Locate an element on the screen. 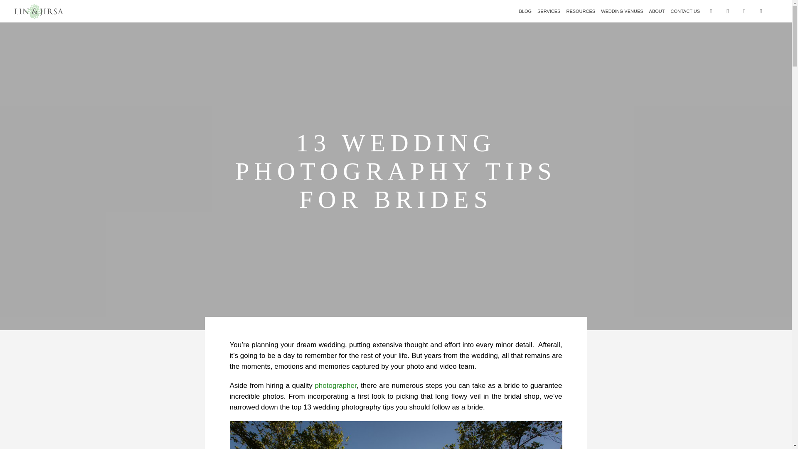 The width and height of the screenshot is (798, 449). SERVICES is located at coordinates (549, 11).